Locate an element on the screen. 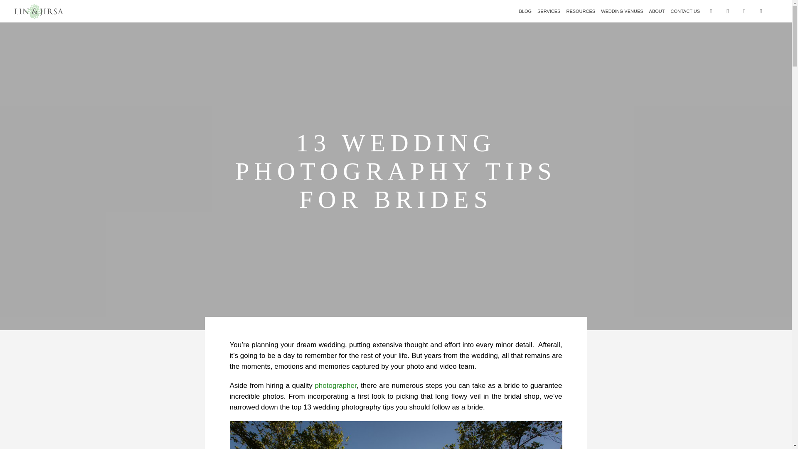 The width and height of the screenshot is (798, 449). SERVICES is located at coordinates (549, 11).